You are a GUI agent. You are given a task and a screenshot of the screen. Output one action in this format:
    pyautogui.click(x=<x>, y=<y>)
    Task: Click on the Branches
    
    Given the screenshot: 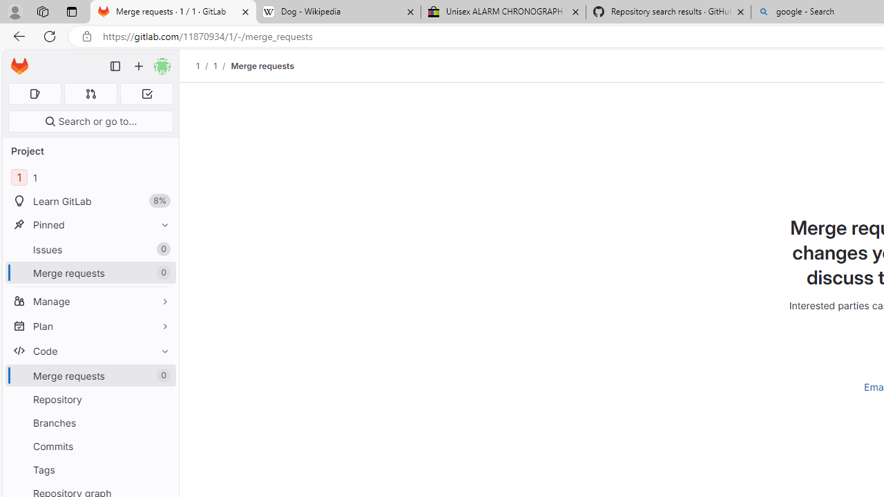 What is the action you would take?
    pyautogui.click(x=90, y=422)
    